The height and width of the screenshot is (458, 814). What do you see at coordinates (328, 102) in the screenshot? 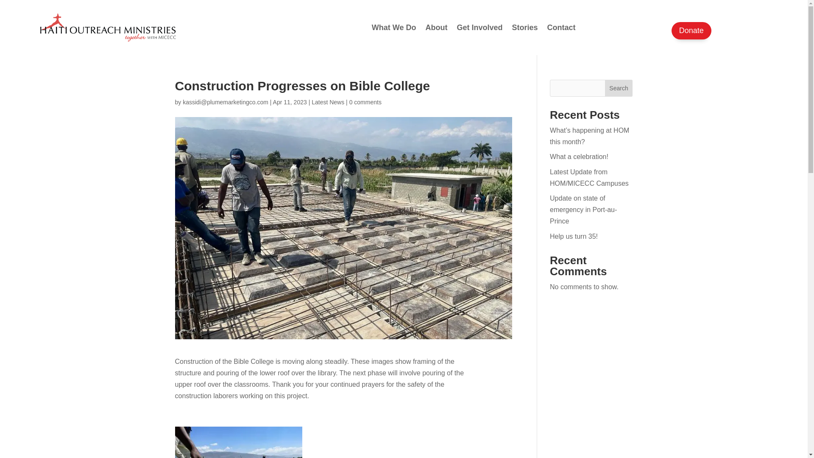
I see `Latest News` at bounding box center [328, 102].